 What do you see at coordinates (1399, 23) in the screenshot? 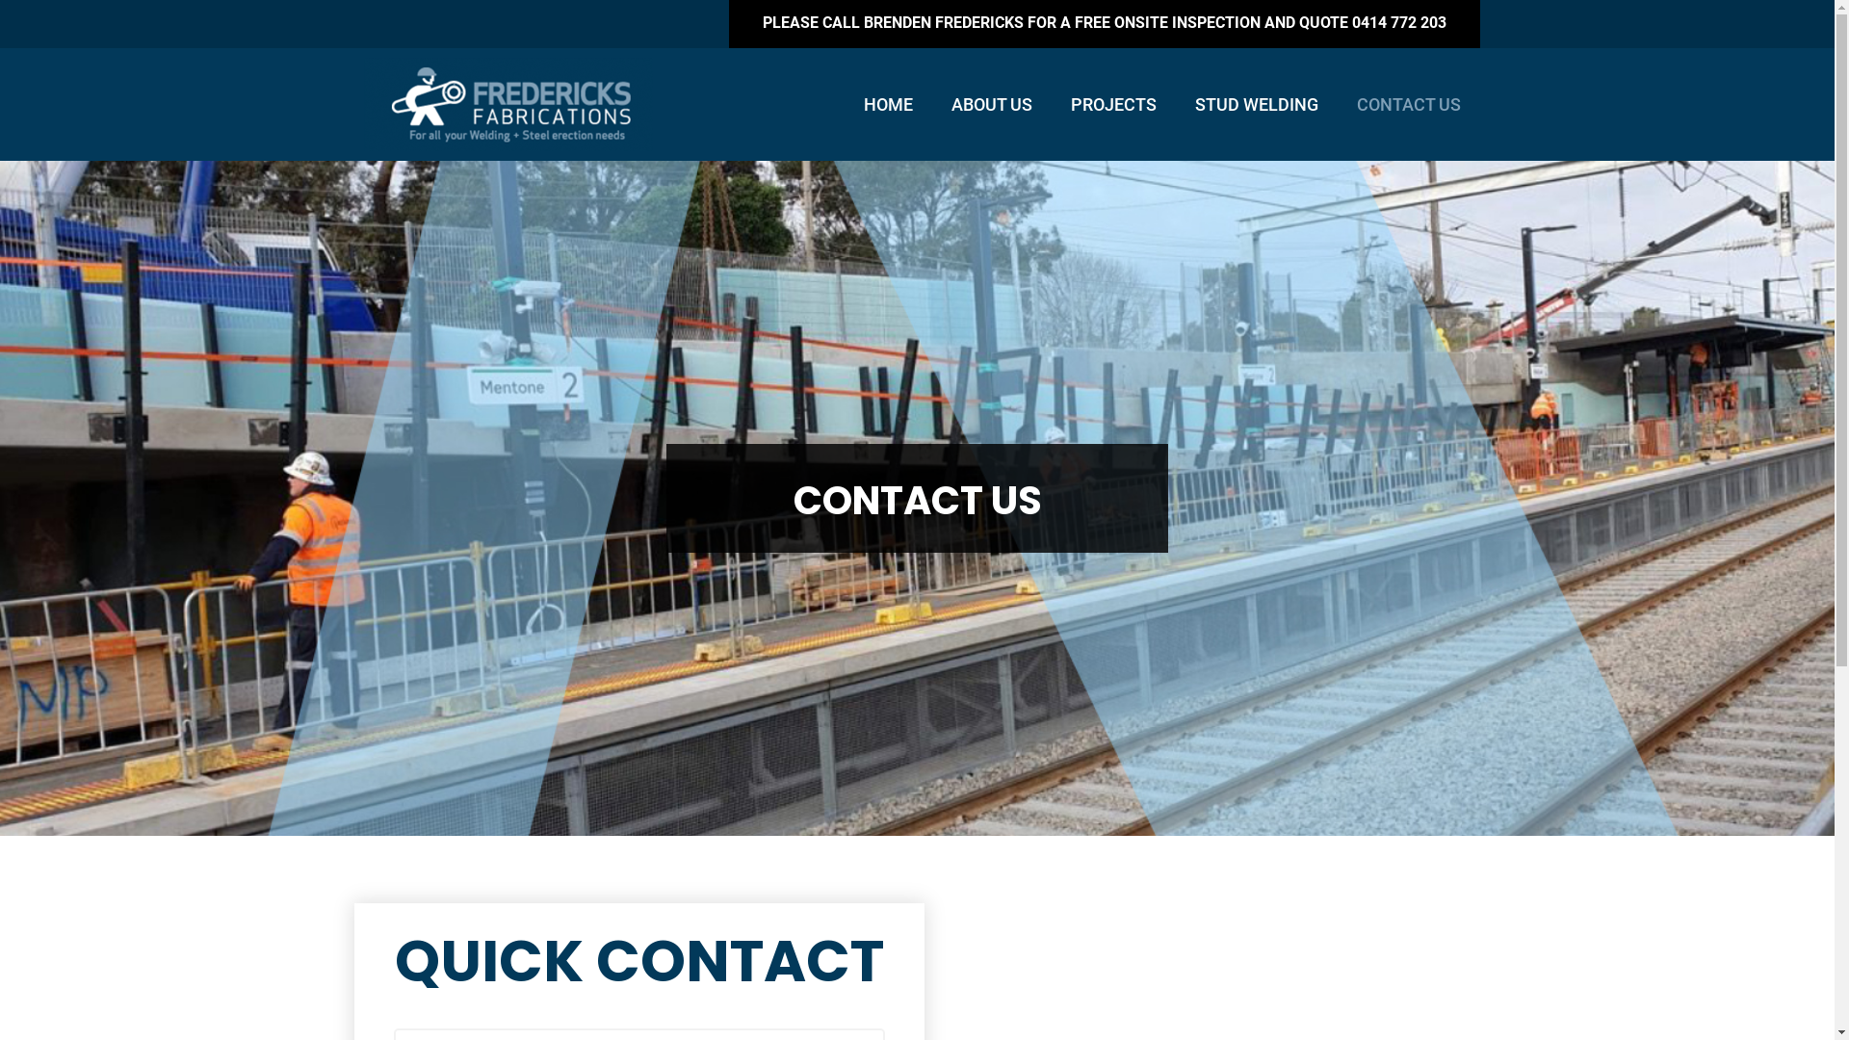
I see `0414 772 203` at bounding box center [1399, 23].